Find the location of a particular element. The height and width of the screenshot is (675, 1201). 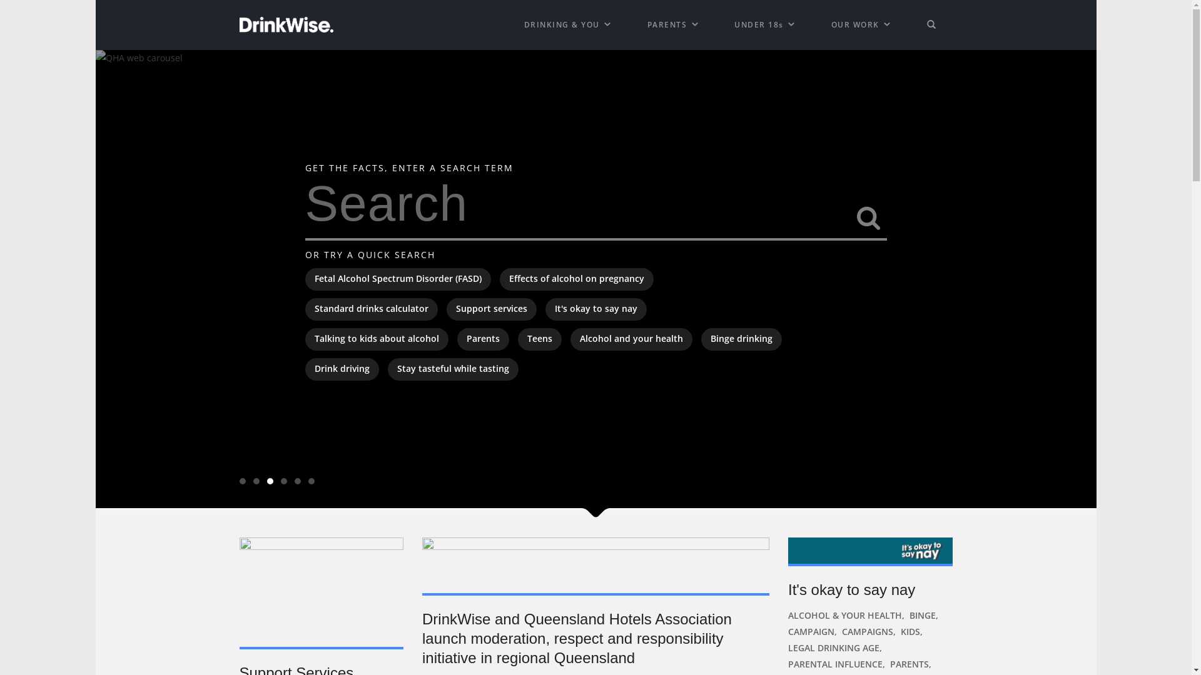

Fetal Alcohol Spectrum Disorder (FASD) is located at coordinates (398, 279).